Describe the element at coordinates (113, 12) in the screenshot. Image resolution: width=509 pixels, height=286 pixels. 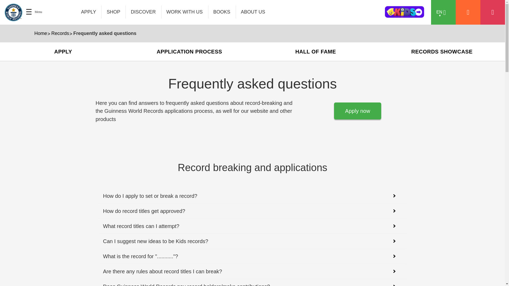
I see `SHOP` at that location.